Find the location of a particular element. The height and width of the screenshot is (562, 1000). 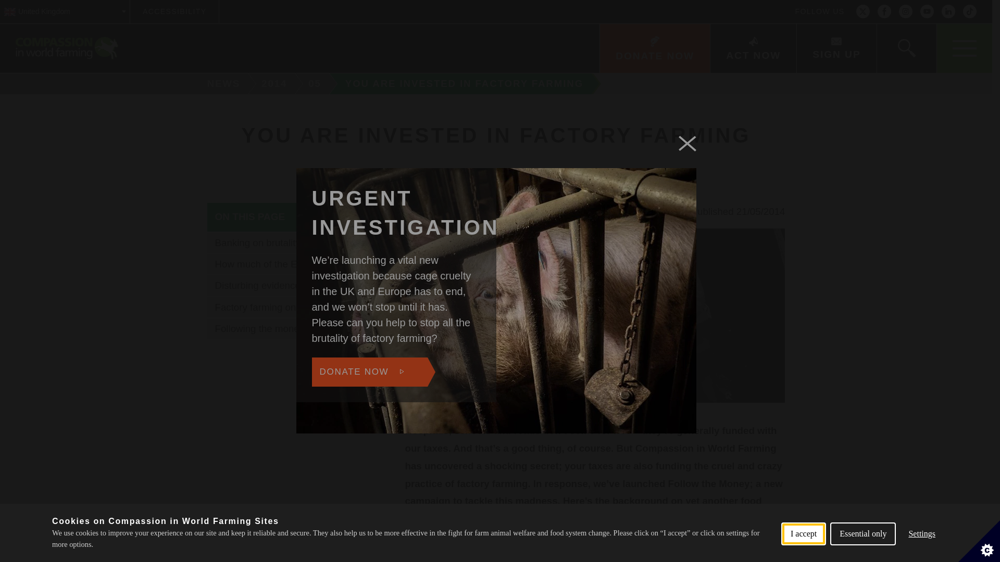

Skip to Content is located at coordinates (535, 1).